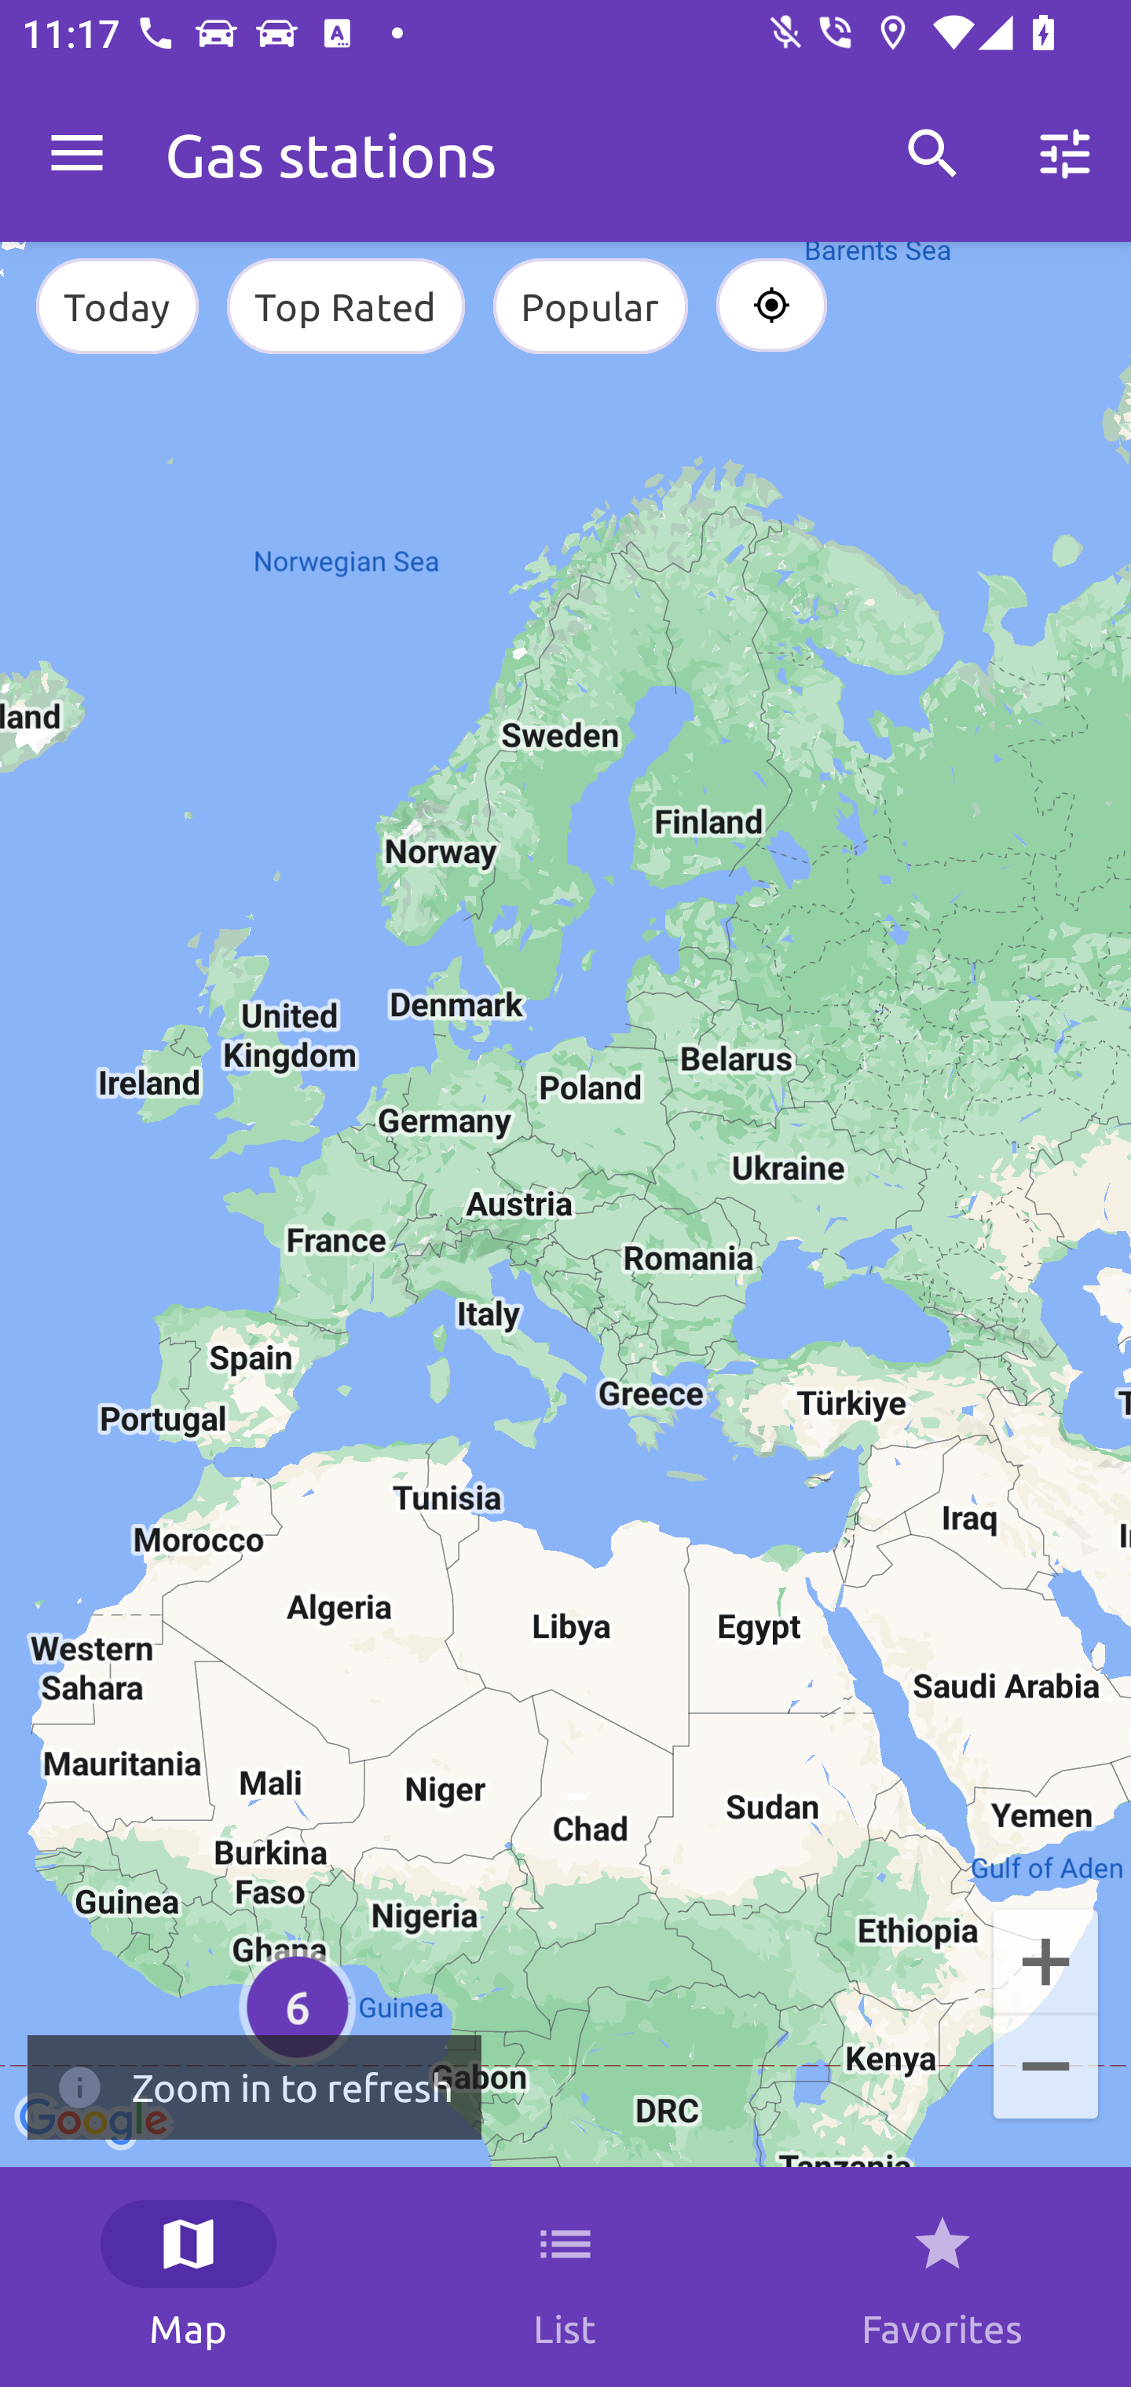 The image size is (1131, 2387). I want to click on Zoom out, so click(1046, 2069).